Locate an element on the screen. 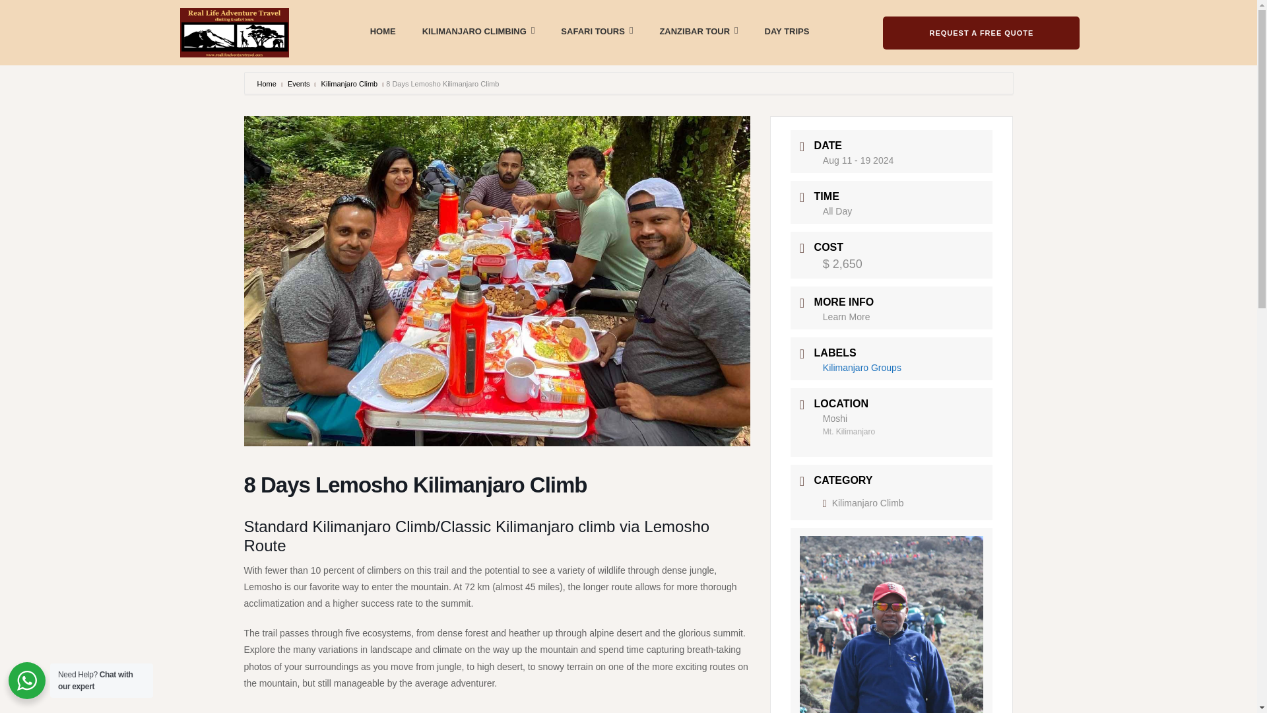 This screenshot has height=713, width=1267. KILIMANJARO CLIMBING is located at coordinates (478, 30).